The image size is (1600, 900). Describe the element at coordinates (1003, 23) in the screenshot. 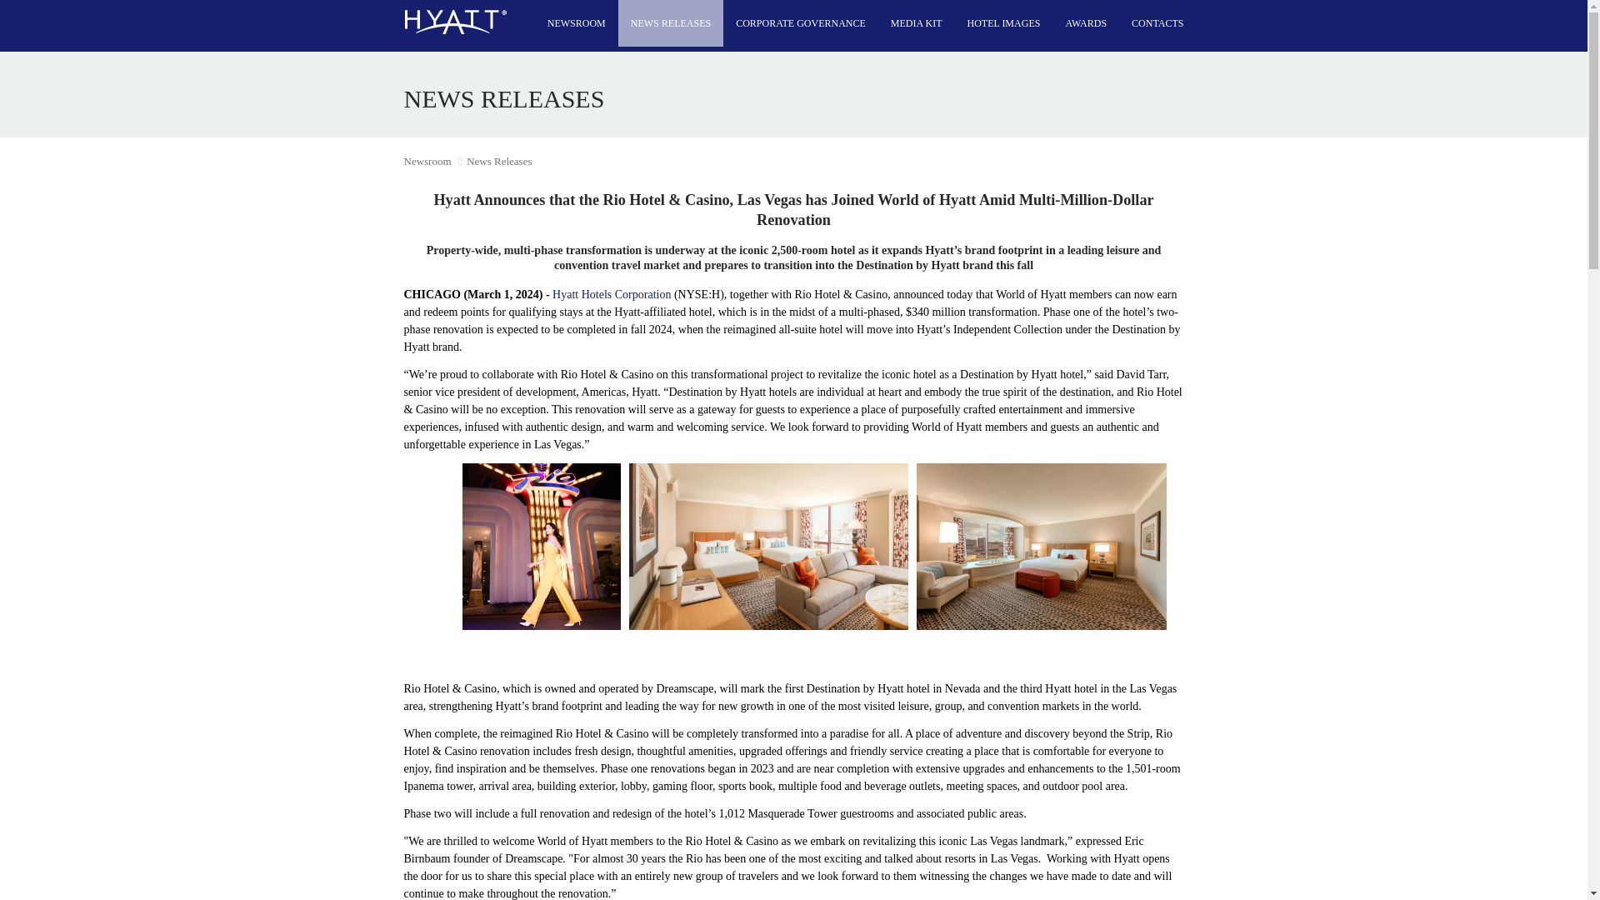

I see `HOTEL IMAGES` at that location.